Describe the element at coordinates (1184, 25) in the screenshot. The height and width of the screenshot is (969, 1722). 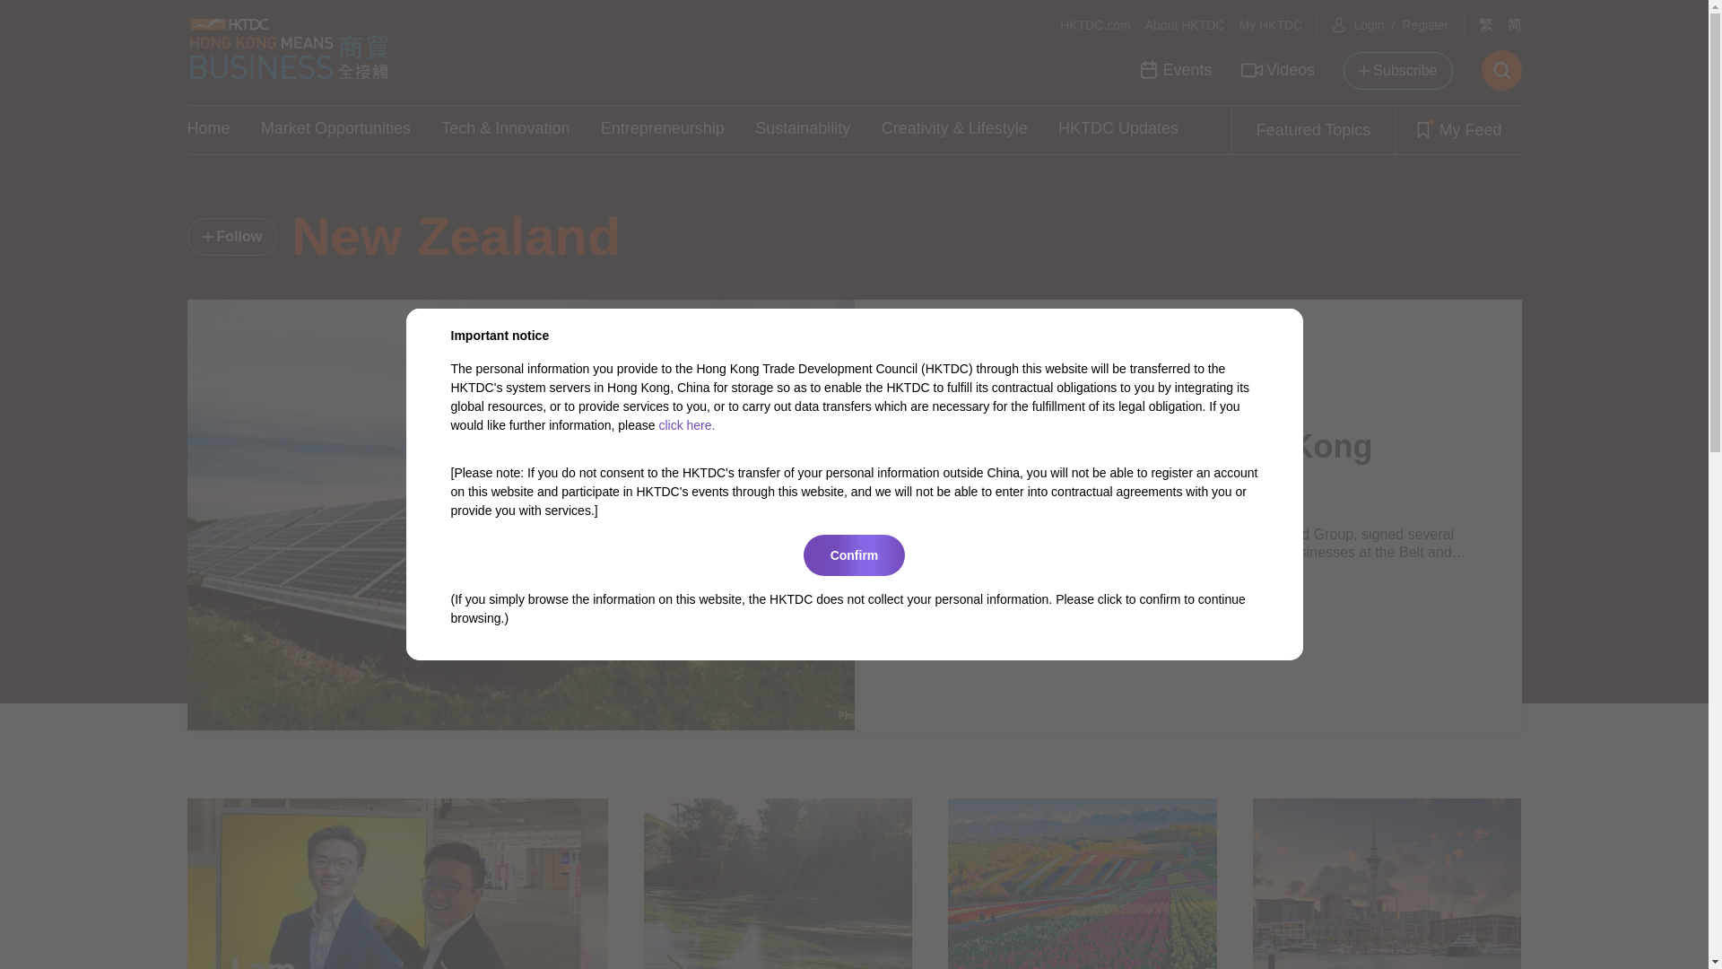
I see `About HKTDC` at that location.